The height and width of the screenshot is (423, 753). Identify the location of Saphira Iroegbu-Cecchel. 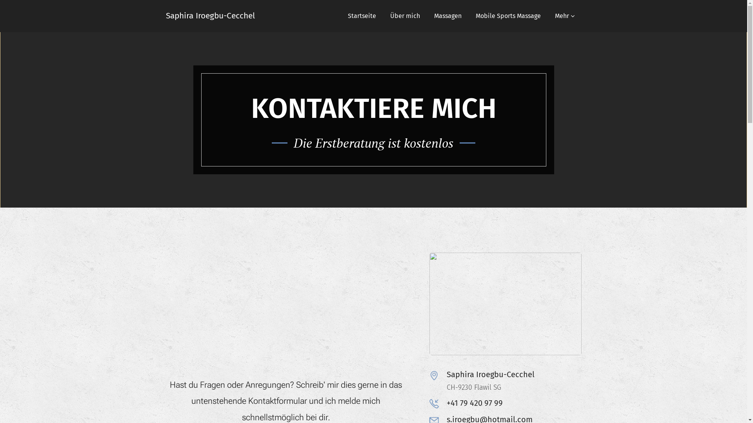
(210, 16).